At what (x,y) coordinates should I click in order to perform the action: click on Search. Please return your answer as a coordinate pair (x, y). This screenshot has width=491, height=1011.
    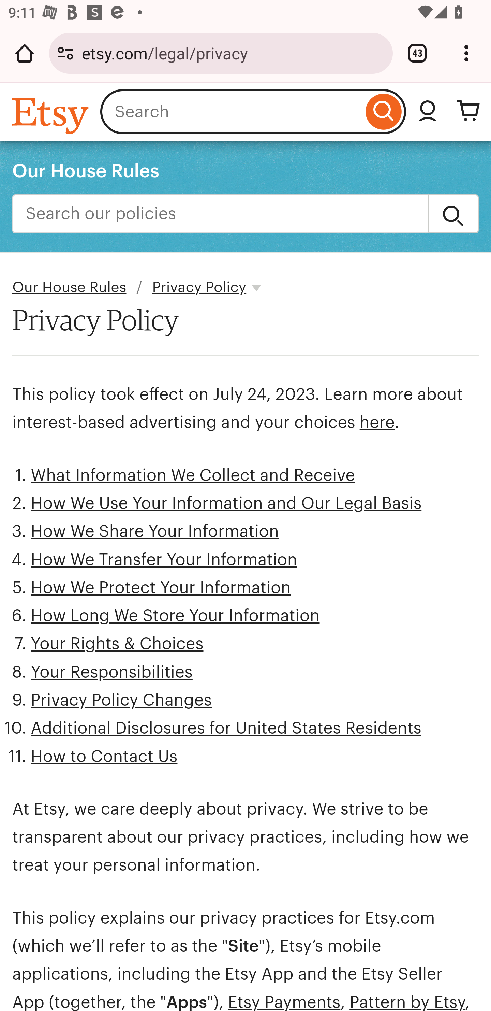
    Looking at the image, I should click on (453, 214).